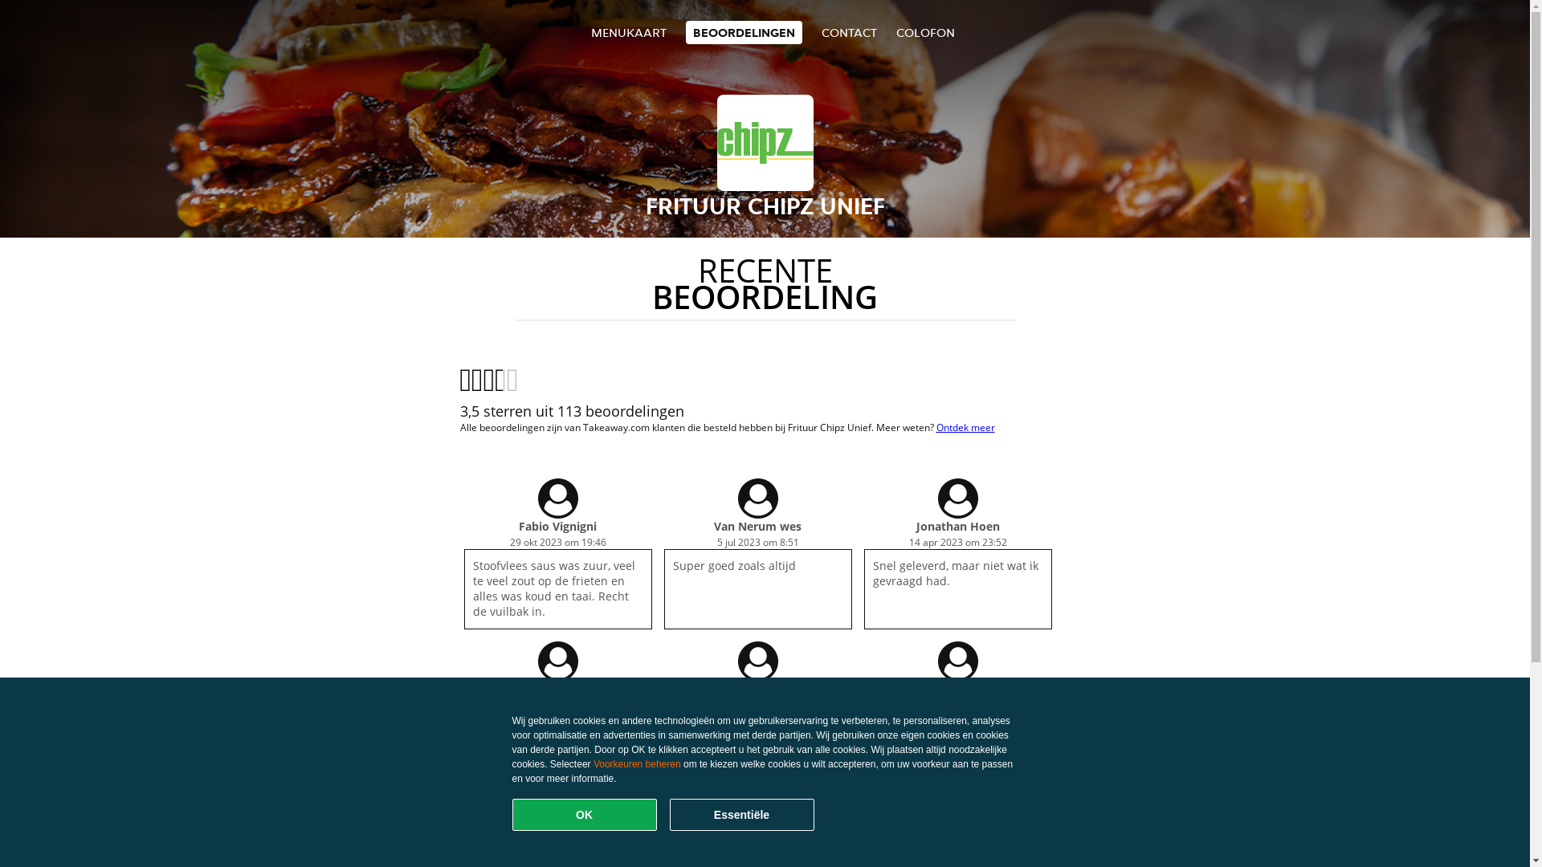 The image size is (1542, 867). What do you see at coordinates (850, 32) in the screenshot?
I see `CONTACT` at bounding box center [850, 32].